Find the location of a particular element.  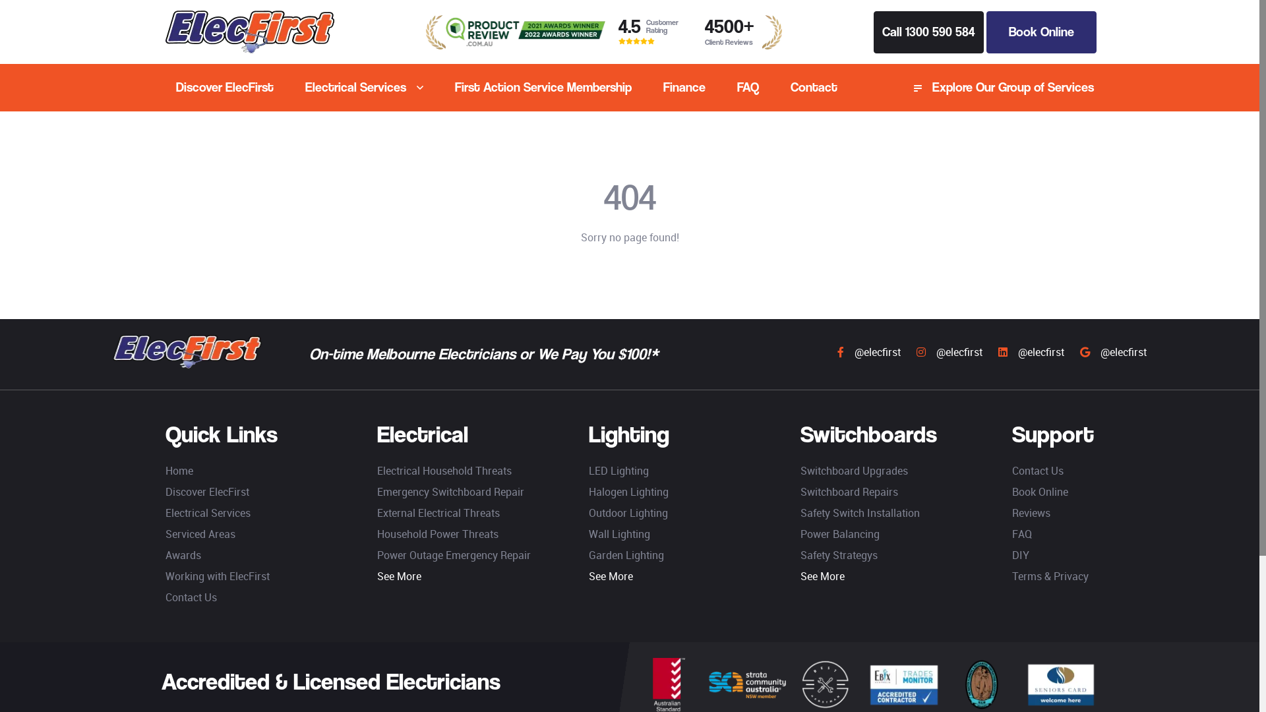

HOMEFIRST SERVICES AUSTRALIA PTY LTD is located at coordinates (249, 32).